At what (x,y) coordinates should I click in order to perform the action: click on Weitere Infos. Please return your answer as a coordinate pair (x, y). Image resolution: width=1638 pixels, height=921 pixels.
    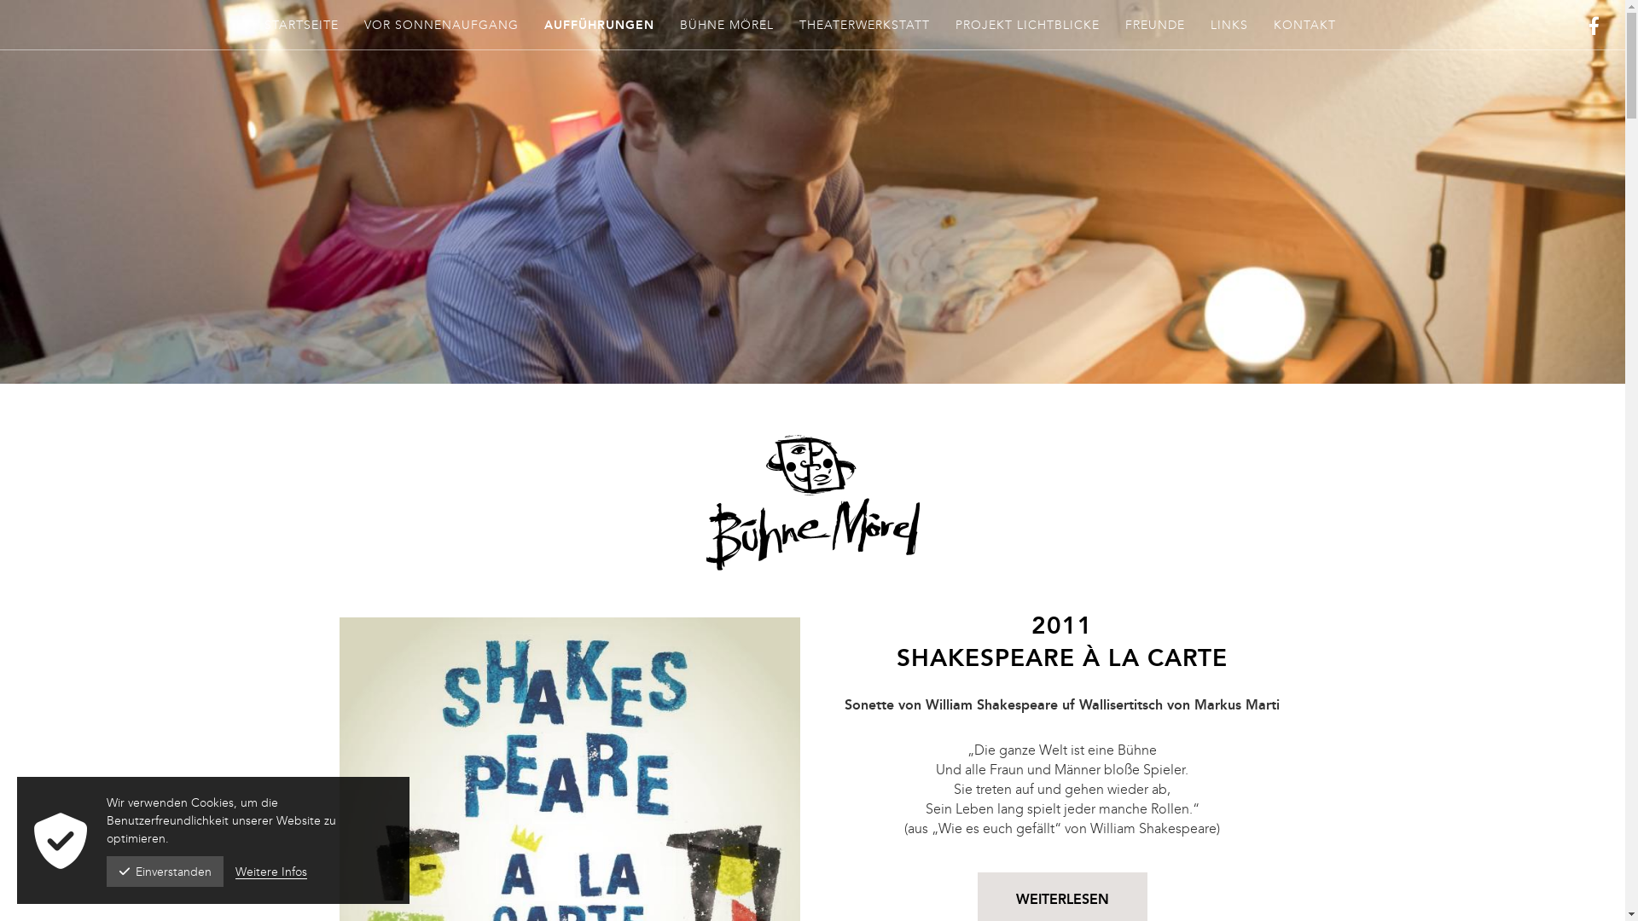
    Looking at the image, I should click on (271, 872).